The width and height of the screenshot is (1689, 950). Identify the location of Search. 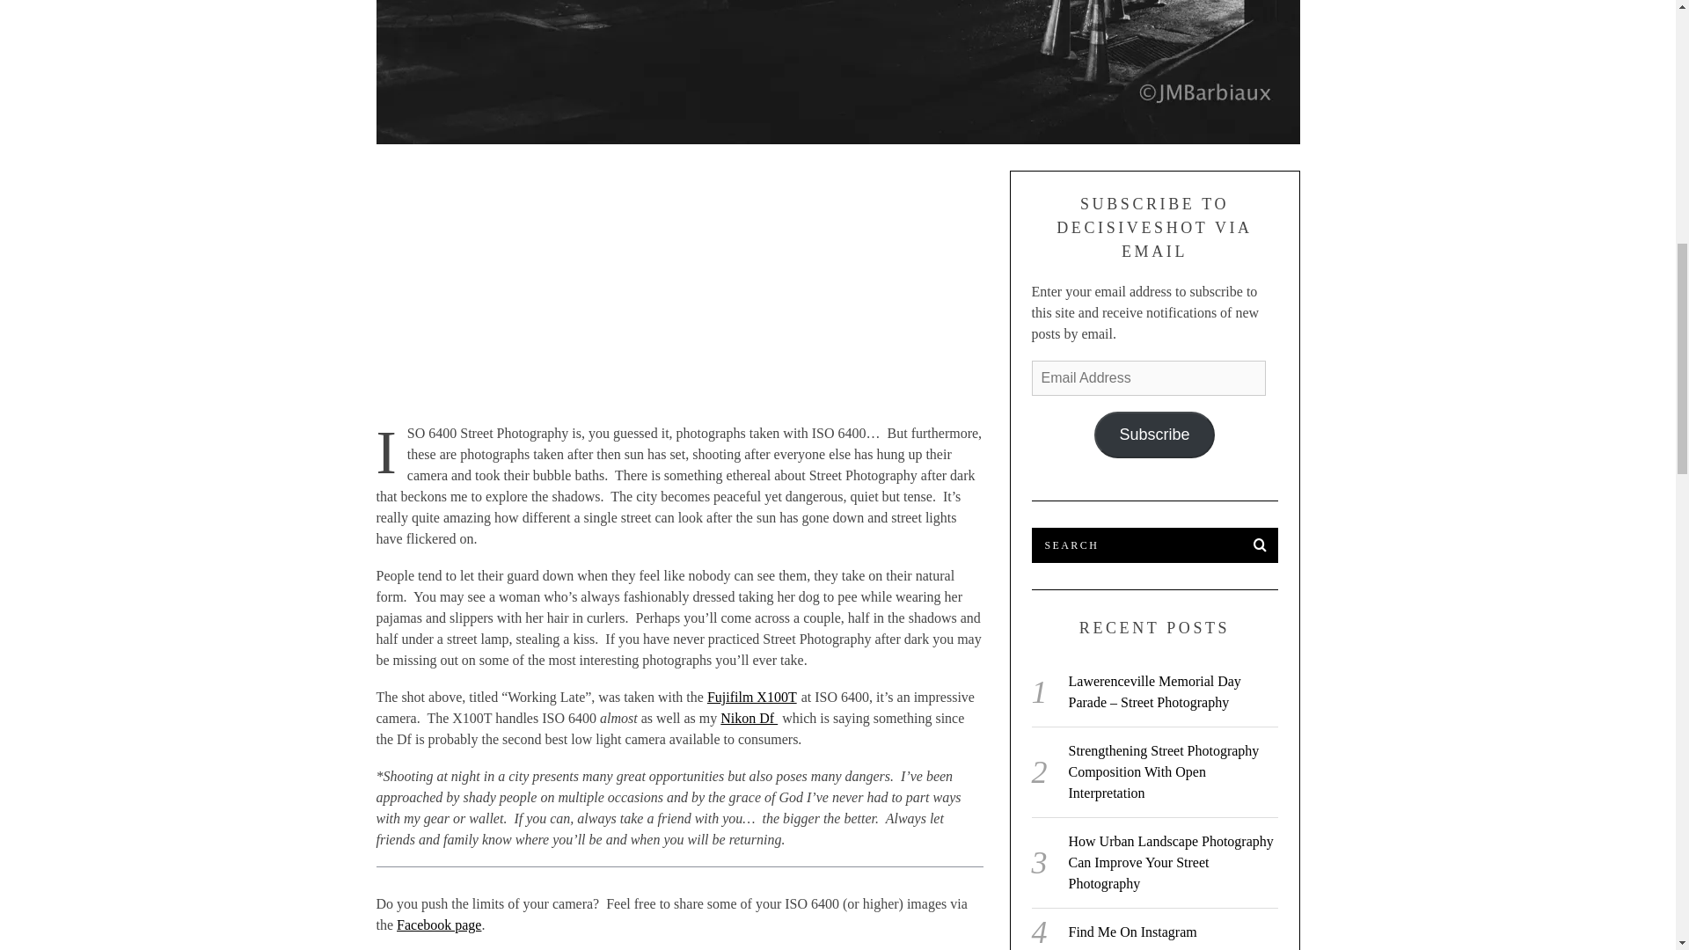
(1153, 545).